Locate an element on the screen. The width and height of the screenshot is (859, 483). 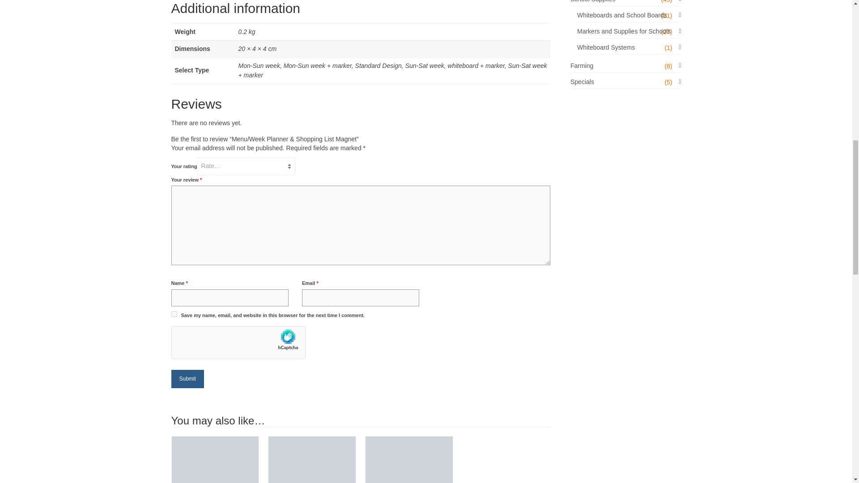
Submit is located at coordinates (187, 379).